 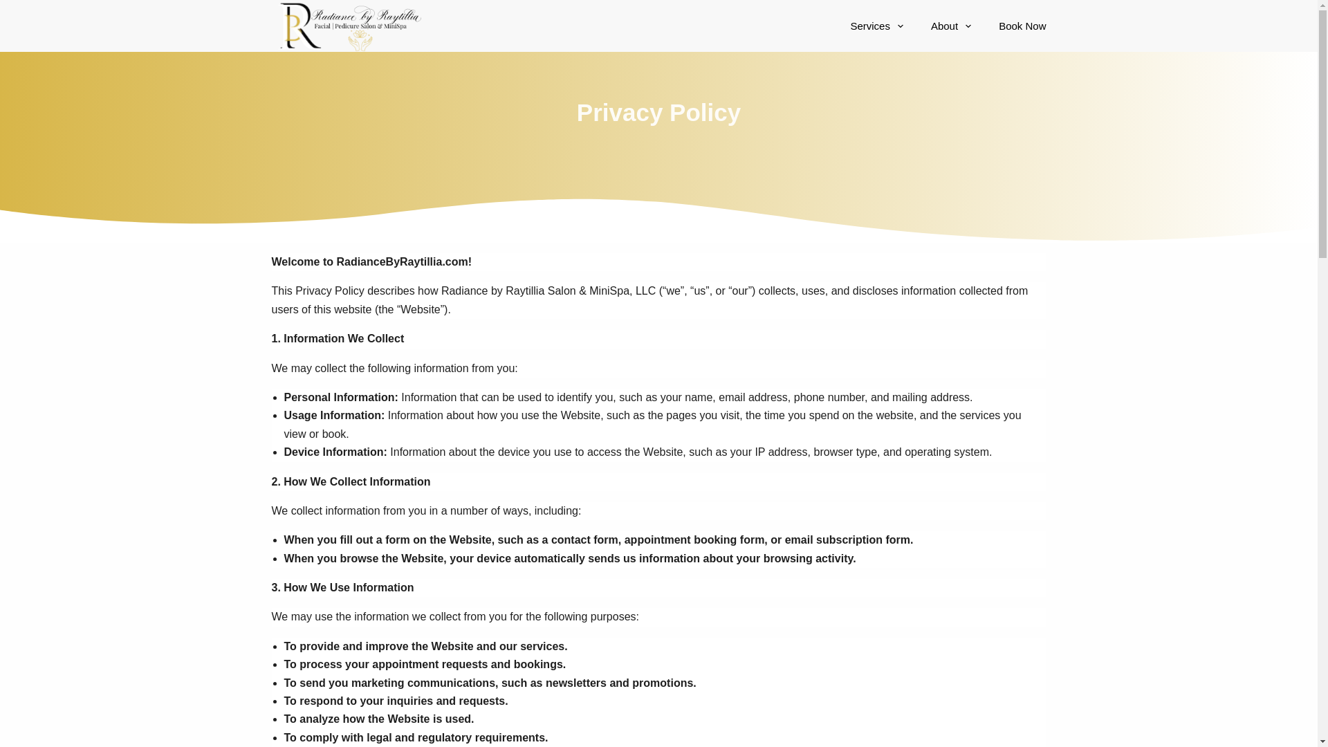 I want to click on Services, so click(x=877, y=26).